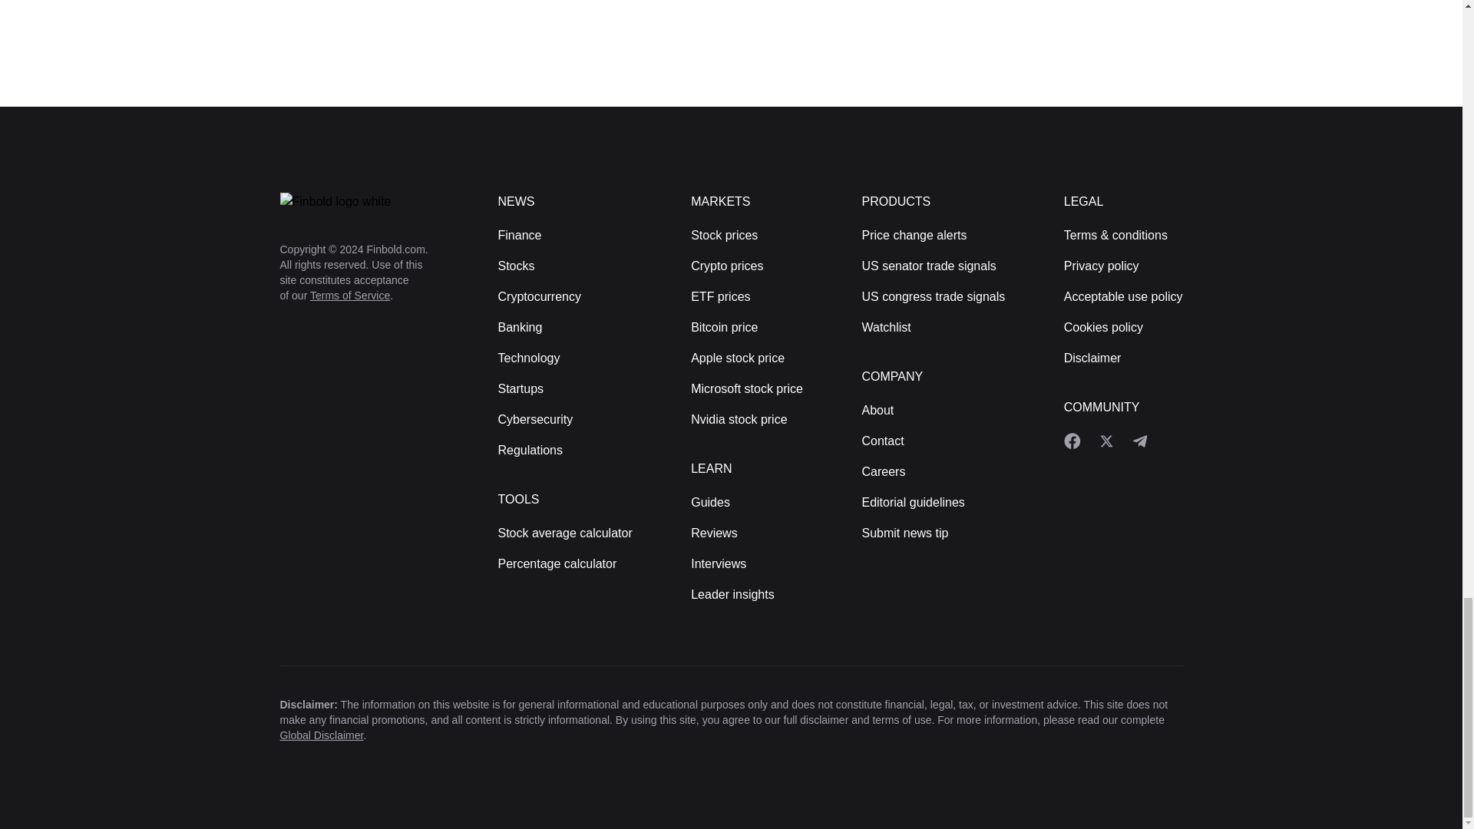  I want to click on Banking News, so click(520, 327).